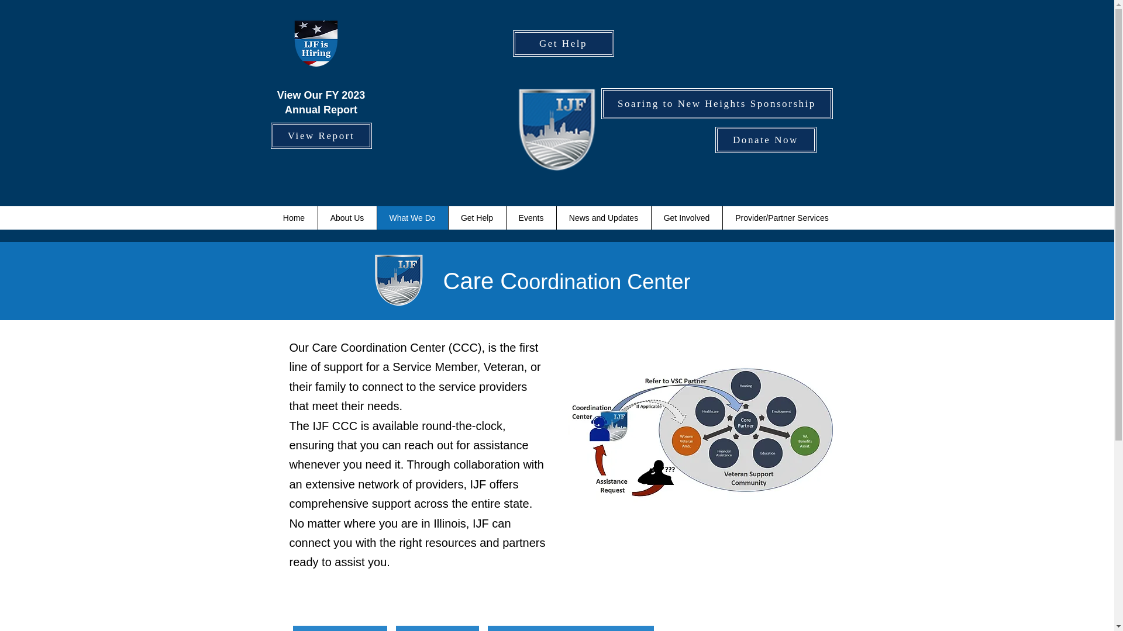  Describe the element at coordinates (477, 218) in the screenshot. I see `Get Help` at that location.